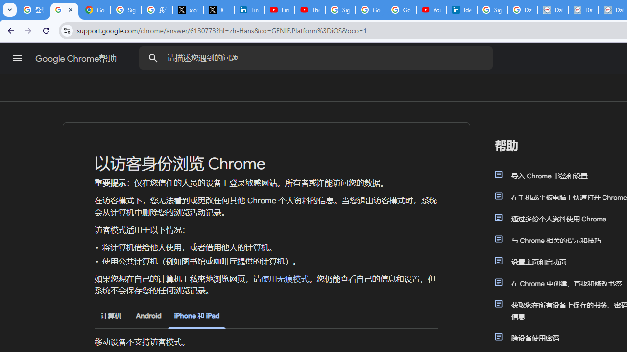 The height and width of the screenshot is (352, 627). What do you see at coordinates (218, 10) in the screenshot?
I see `X` at bounding box center [218, 10].